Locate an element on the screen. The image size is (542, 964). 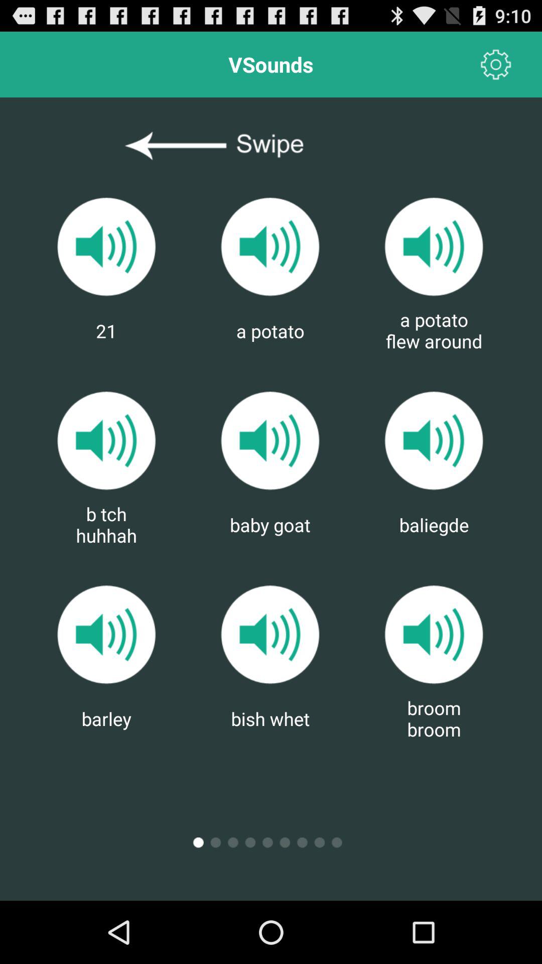
turn off the item below vsounds icon is located at coordinates (271, 146).